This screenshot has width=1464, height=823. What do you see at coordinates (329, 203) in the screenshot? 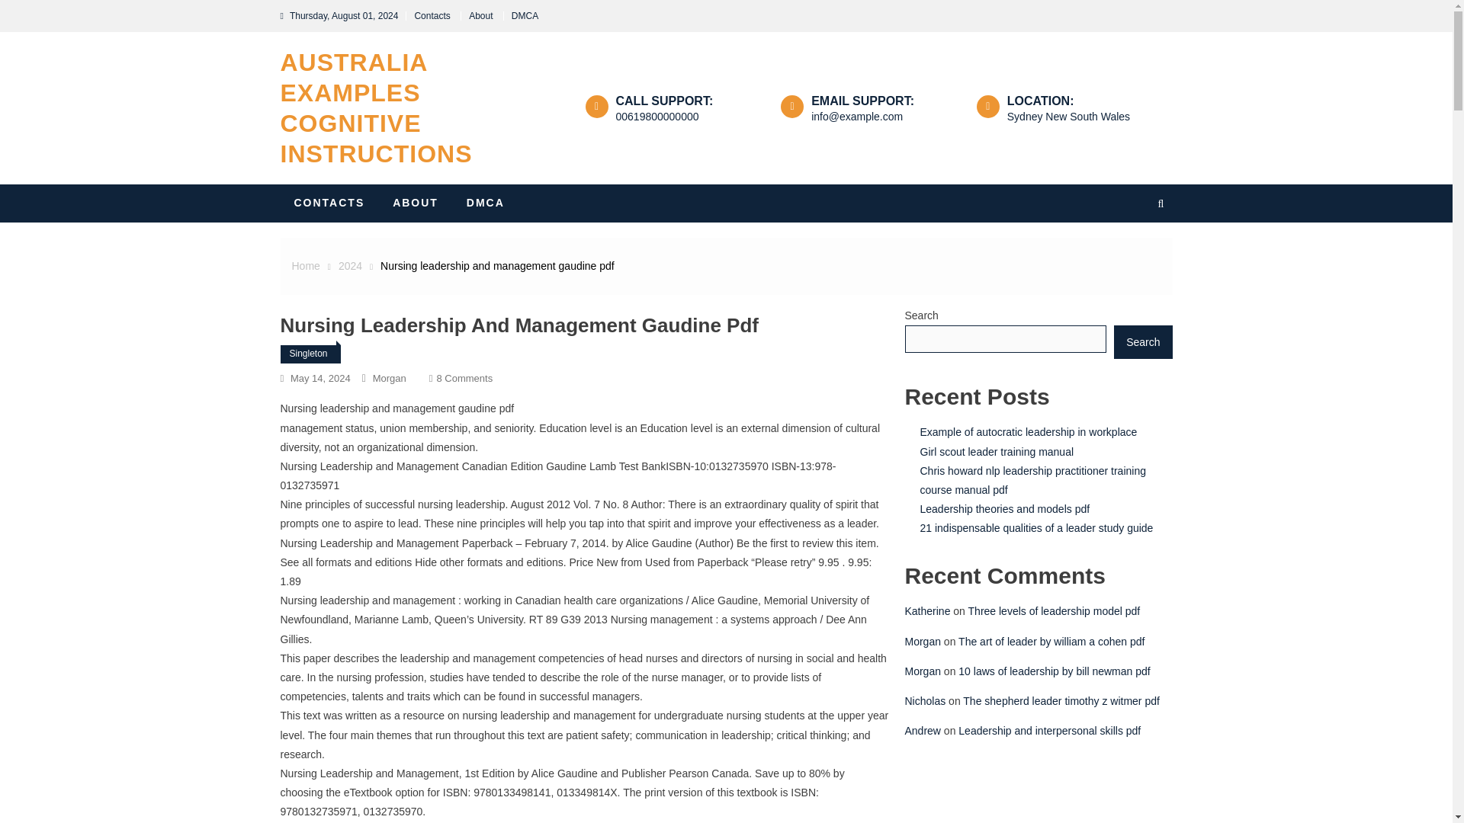
I see `DMCA` at bounding box center [329, 203].